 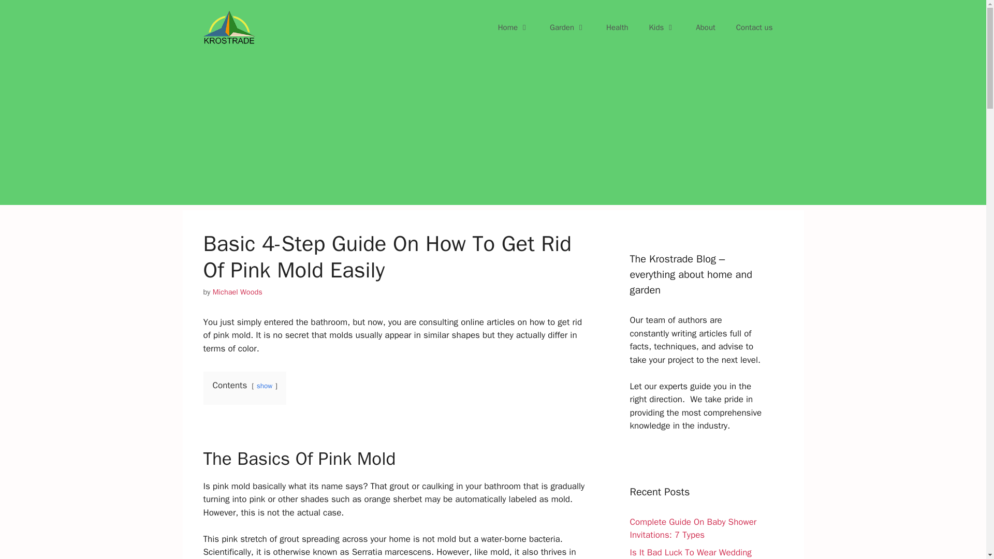 What do you see at coordinates (705, 27) in the screenshot?
I see `About` at bounding box center [705, 27].